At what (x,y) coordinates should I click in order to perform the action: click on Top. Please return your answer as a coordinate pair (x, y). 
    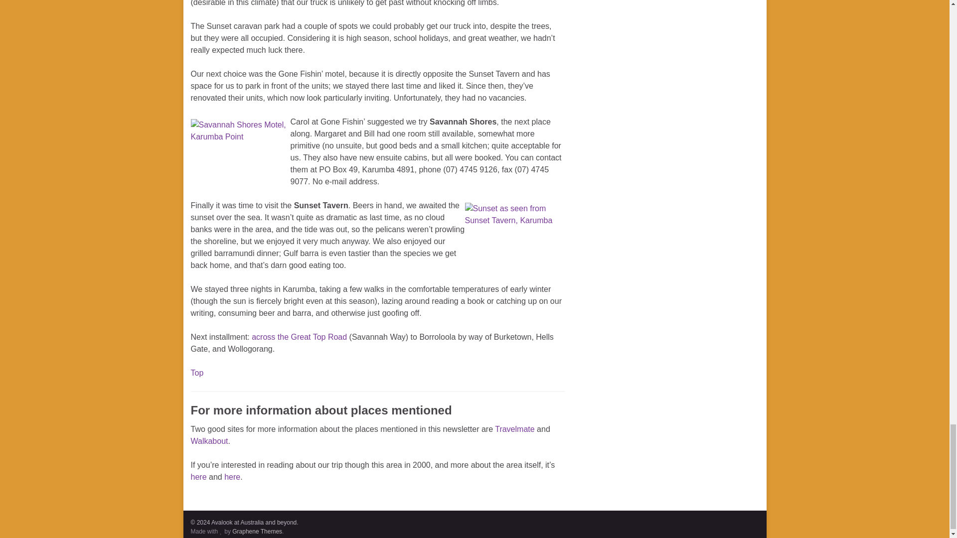
    Looking at the image, I should click on (196, 373).